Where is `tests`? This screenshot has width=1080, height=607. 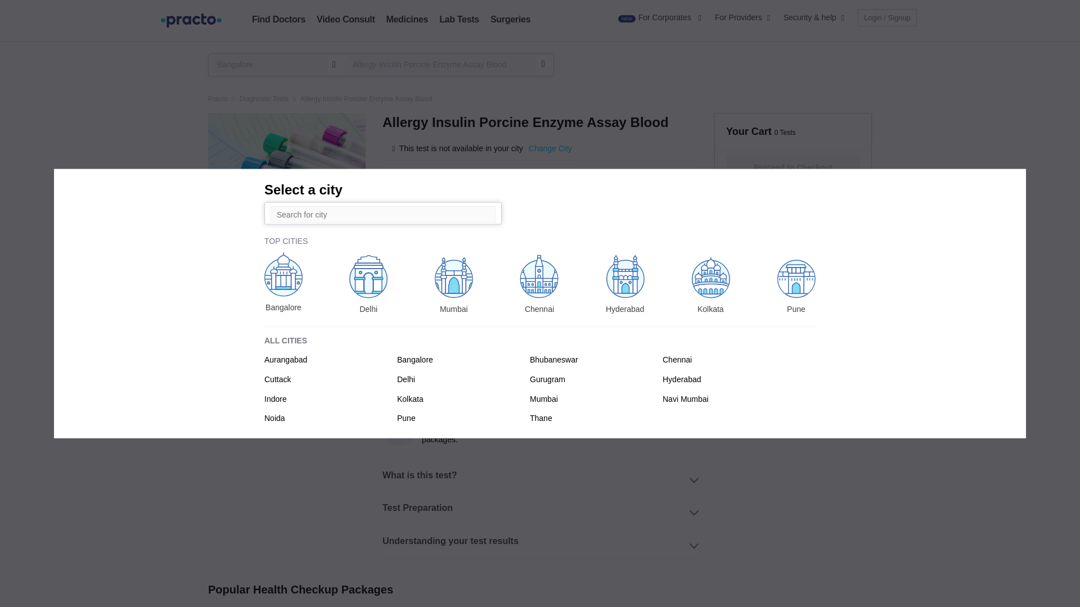
tests is located at coordinates (459, 19).